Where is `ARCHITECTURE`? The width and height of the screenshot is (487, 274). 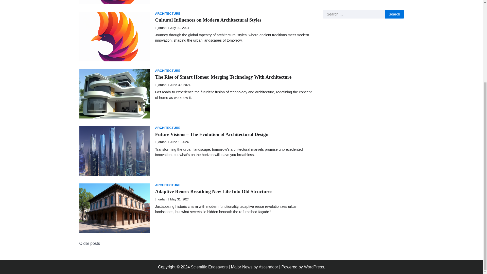
ARCHITECTURE is located at coordinates (168, 128).